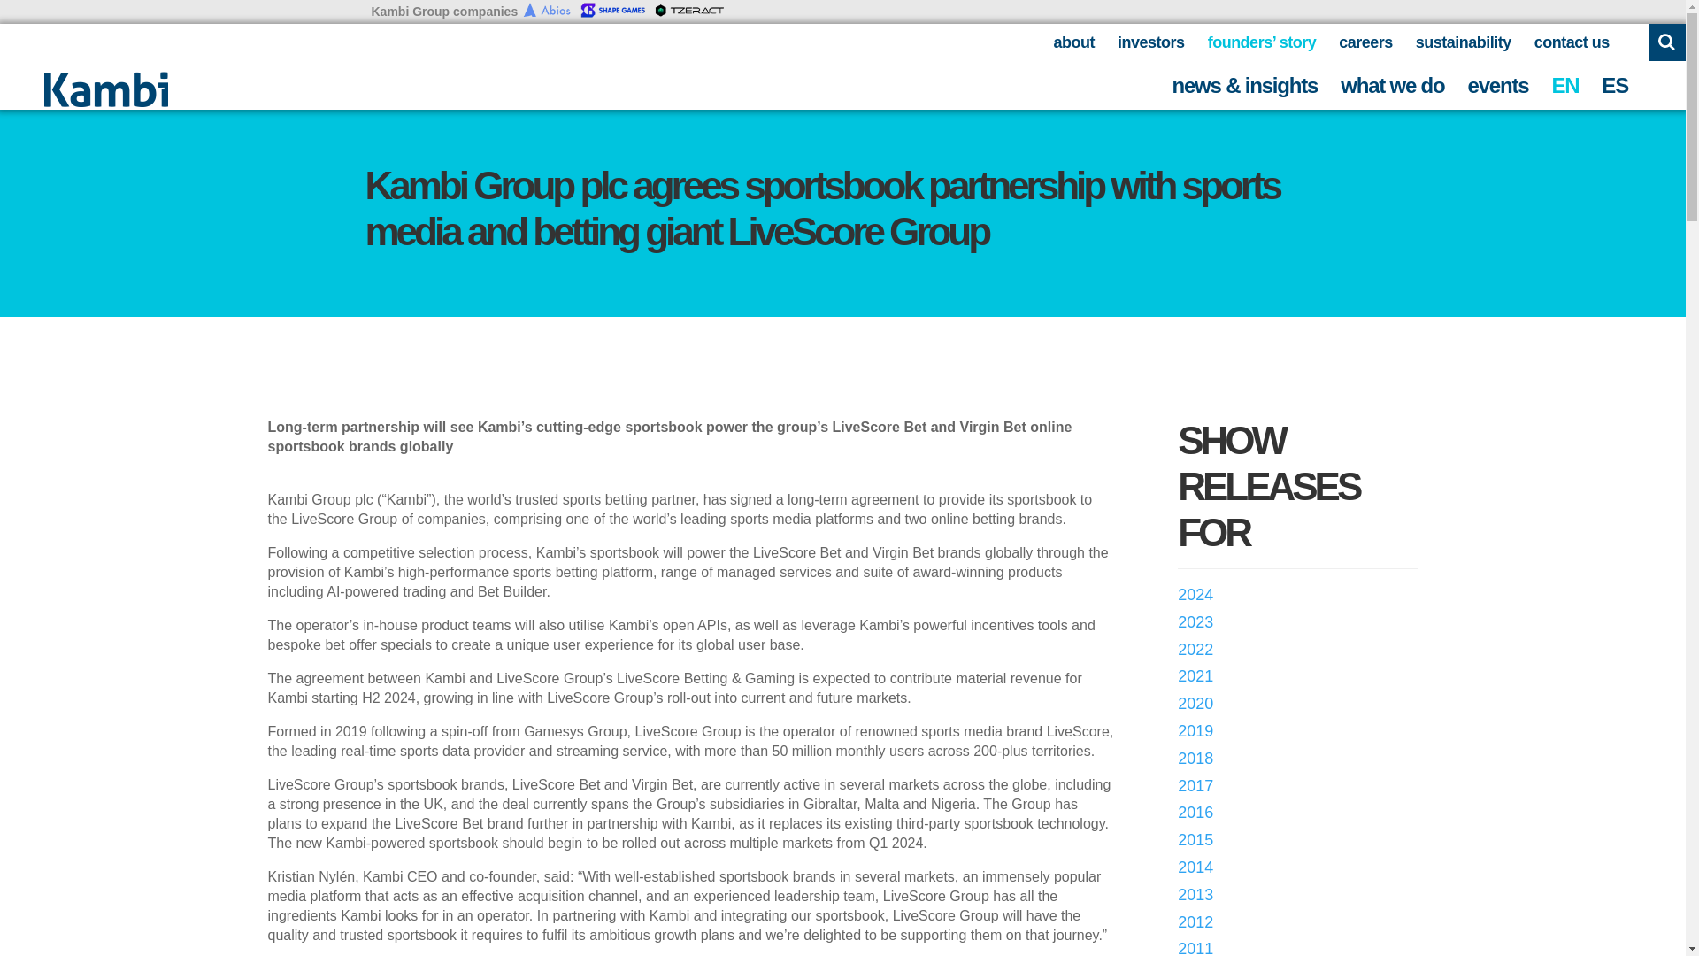 The height and width of the screenshot is (956, 1699). What do you see at coordinates (1365, 42) in the screenshot?
I see `careers` at bounding box center [1365, 42].